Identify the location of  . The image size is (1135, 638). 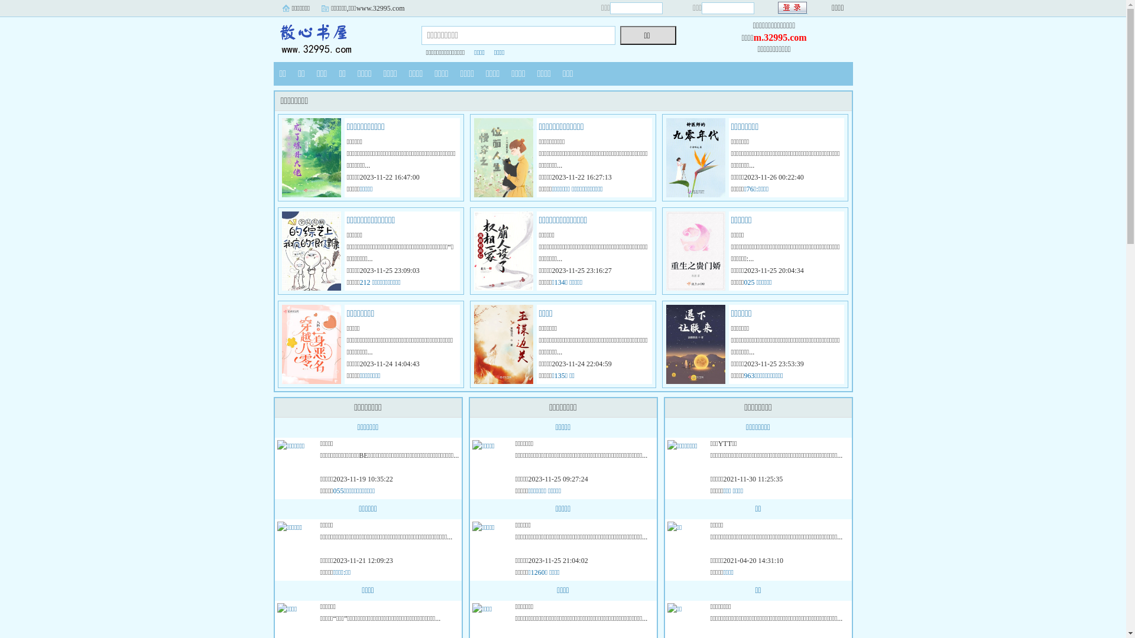
(793, 8).